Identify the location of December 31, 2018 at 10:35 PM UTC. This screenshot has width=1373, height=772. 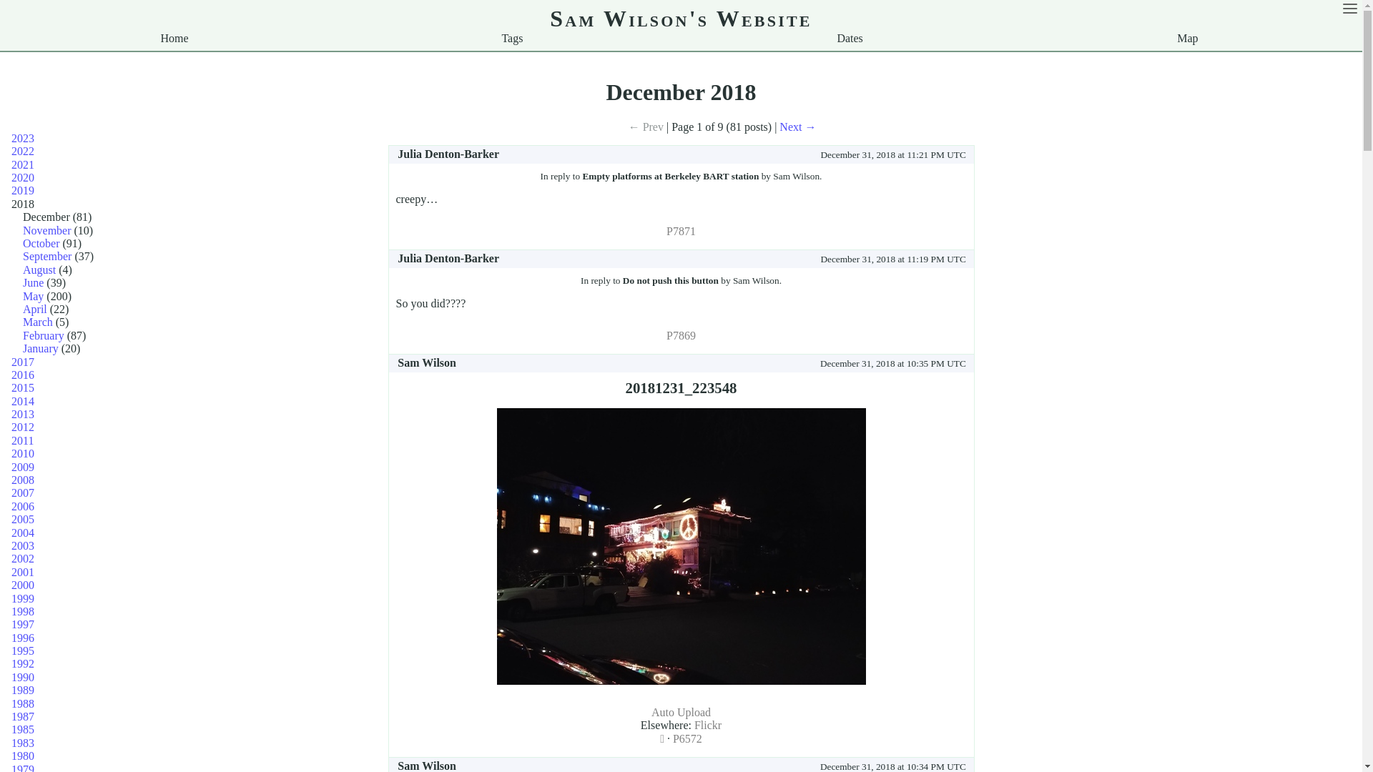
(719, 363).